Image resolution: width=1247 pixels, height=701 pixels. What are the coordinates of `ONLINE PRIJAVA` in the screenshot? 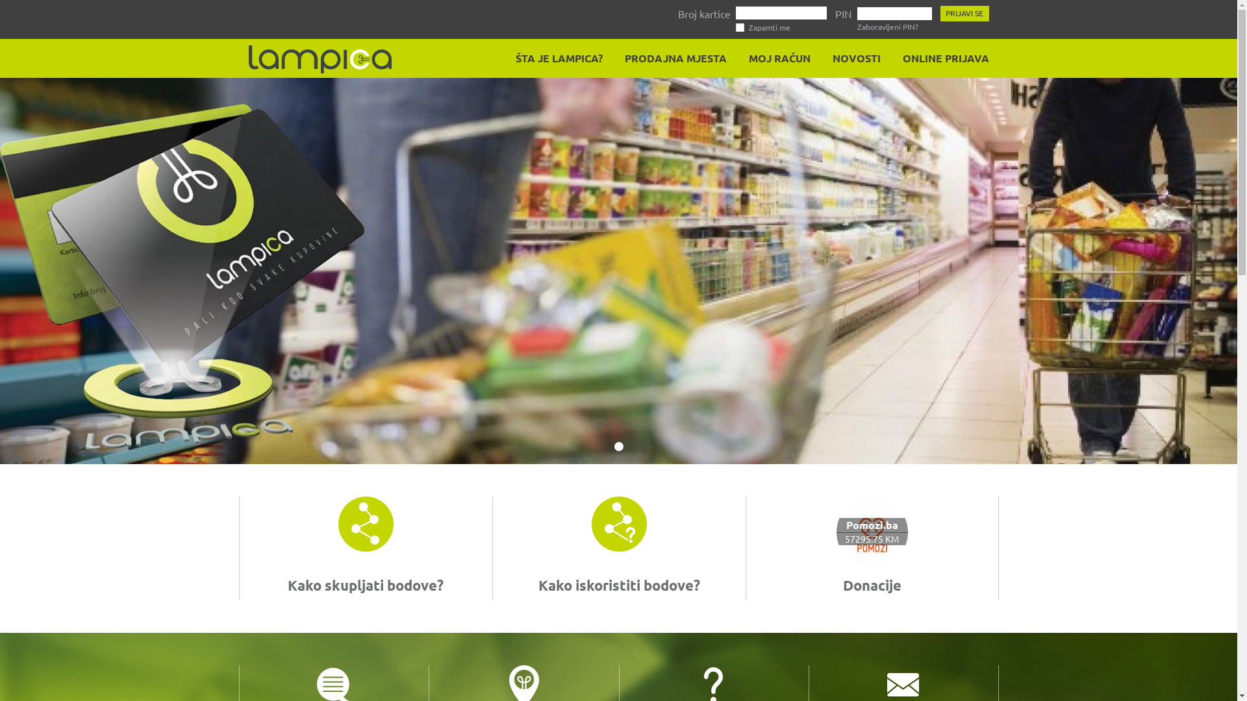 It's located at (942, 58).